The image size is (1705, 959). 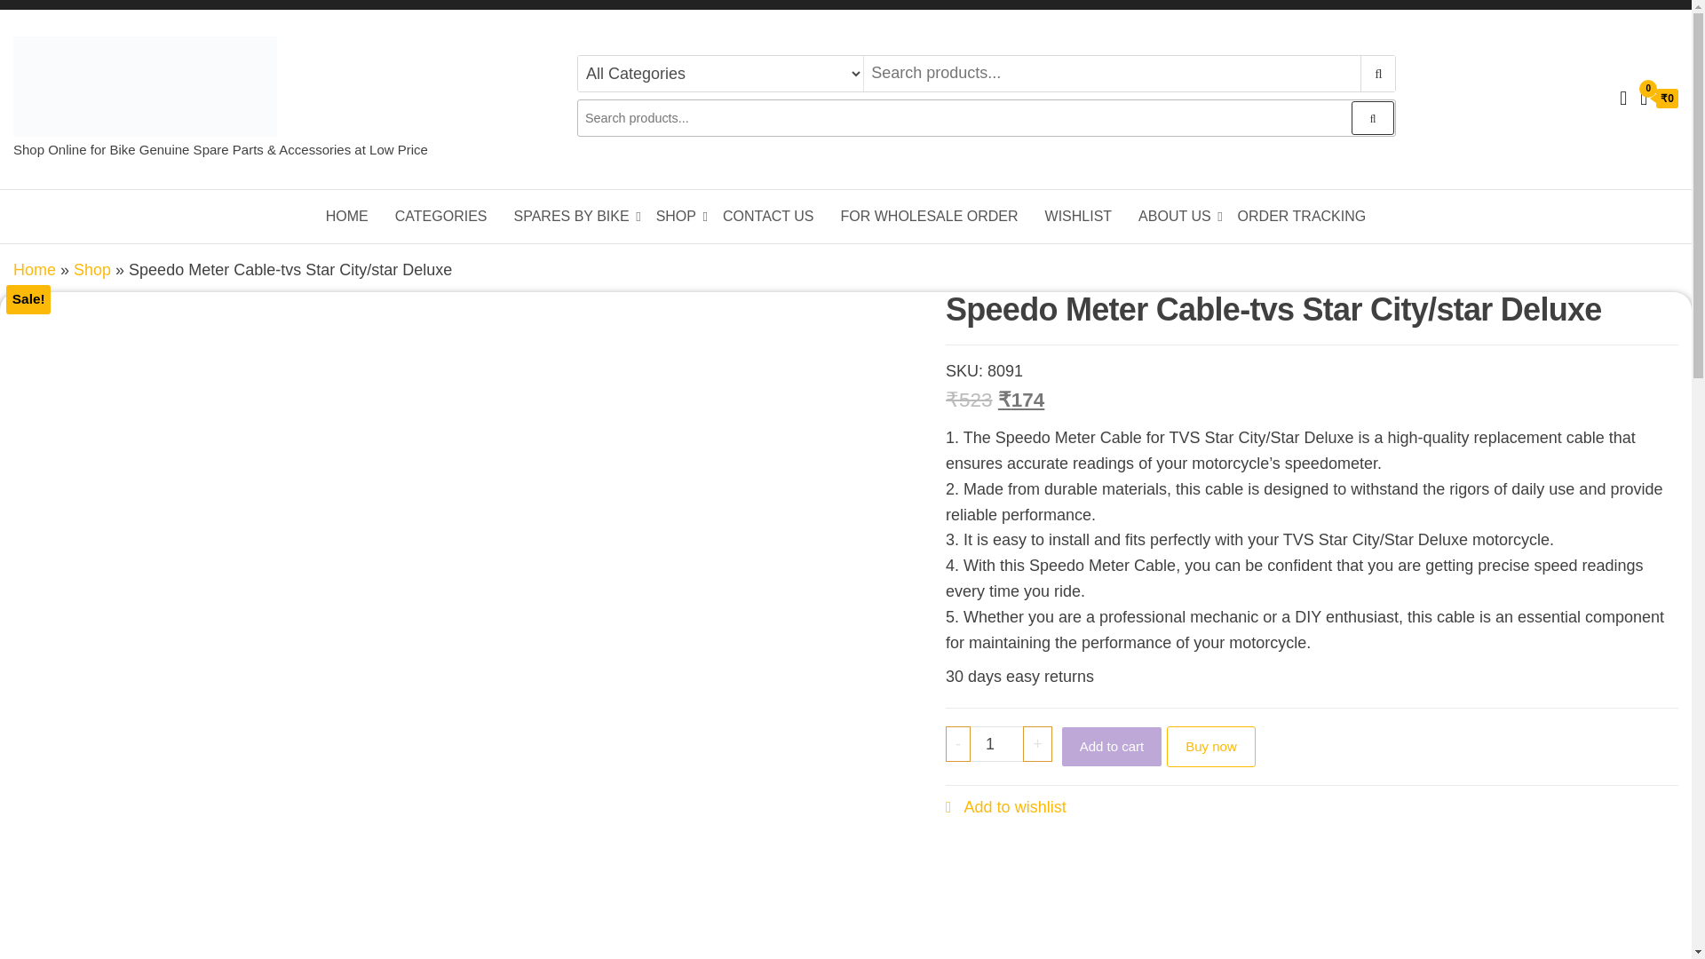 What do you see at coordinates (1659, 99) in the screenshot?
I see `View your shopping cart` at bounding box center [1659, 99].